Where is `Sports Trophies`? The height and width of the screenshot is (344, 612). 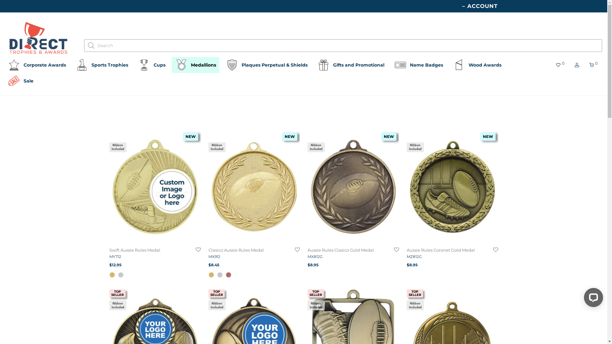 Sports Trophies is located at coordinates (102, 65).